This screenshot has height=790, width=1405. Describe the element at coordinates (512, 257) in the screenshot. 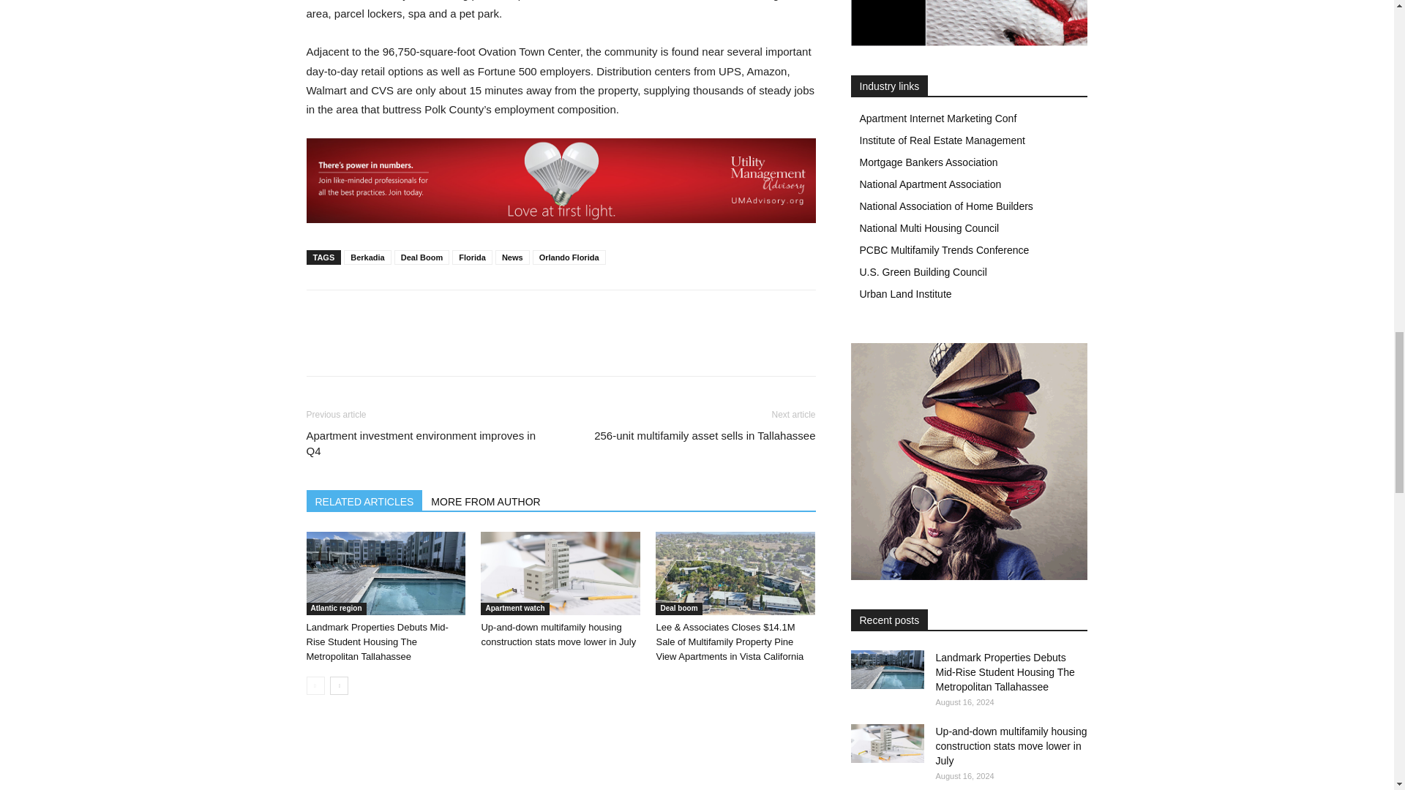

I see `News` at that location.